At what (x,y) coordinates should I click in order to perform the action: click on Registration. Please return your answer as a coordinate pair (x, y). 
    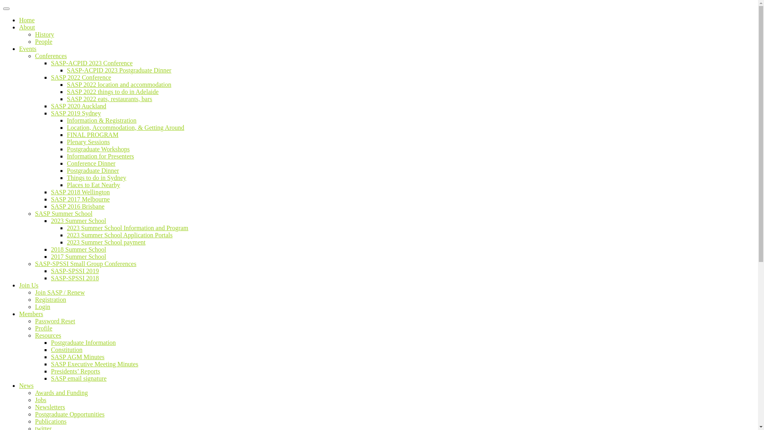
    Looking at the image, I should click on (51, 299).